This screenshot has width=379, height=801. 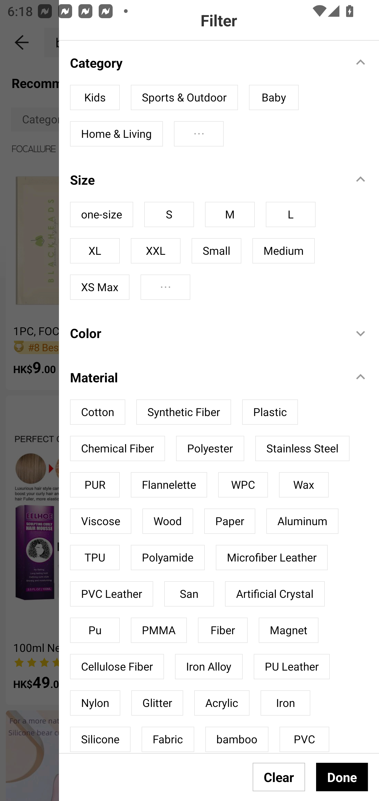 What do you see at coordinates (116, 134) in the screenshot?
I see `Home & Living` at bounding box center [116, 134].